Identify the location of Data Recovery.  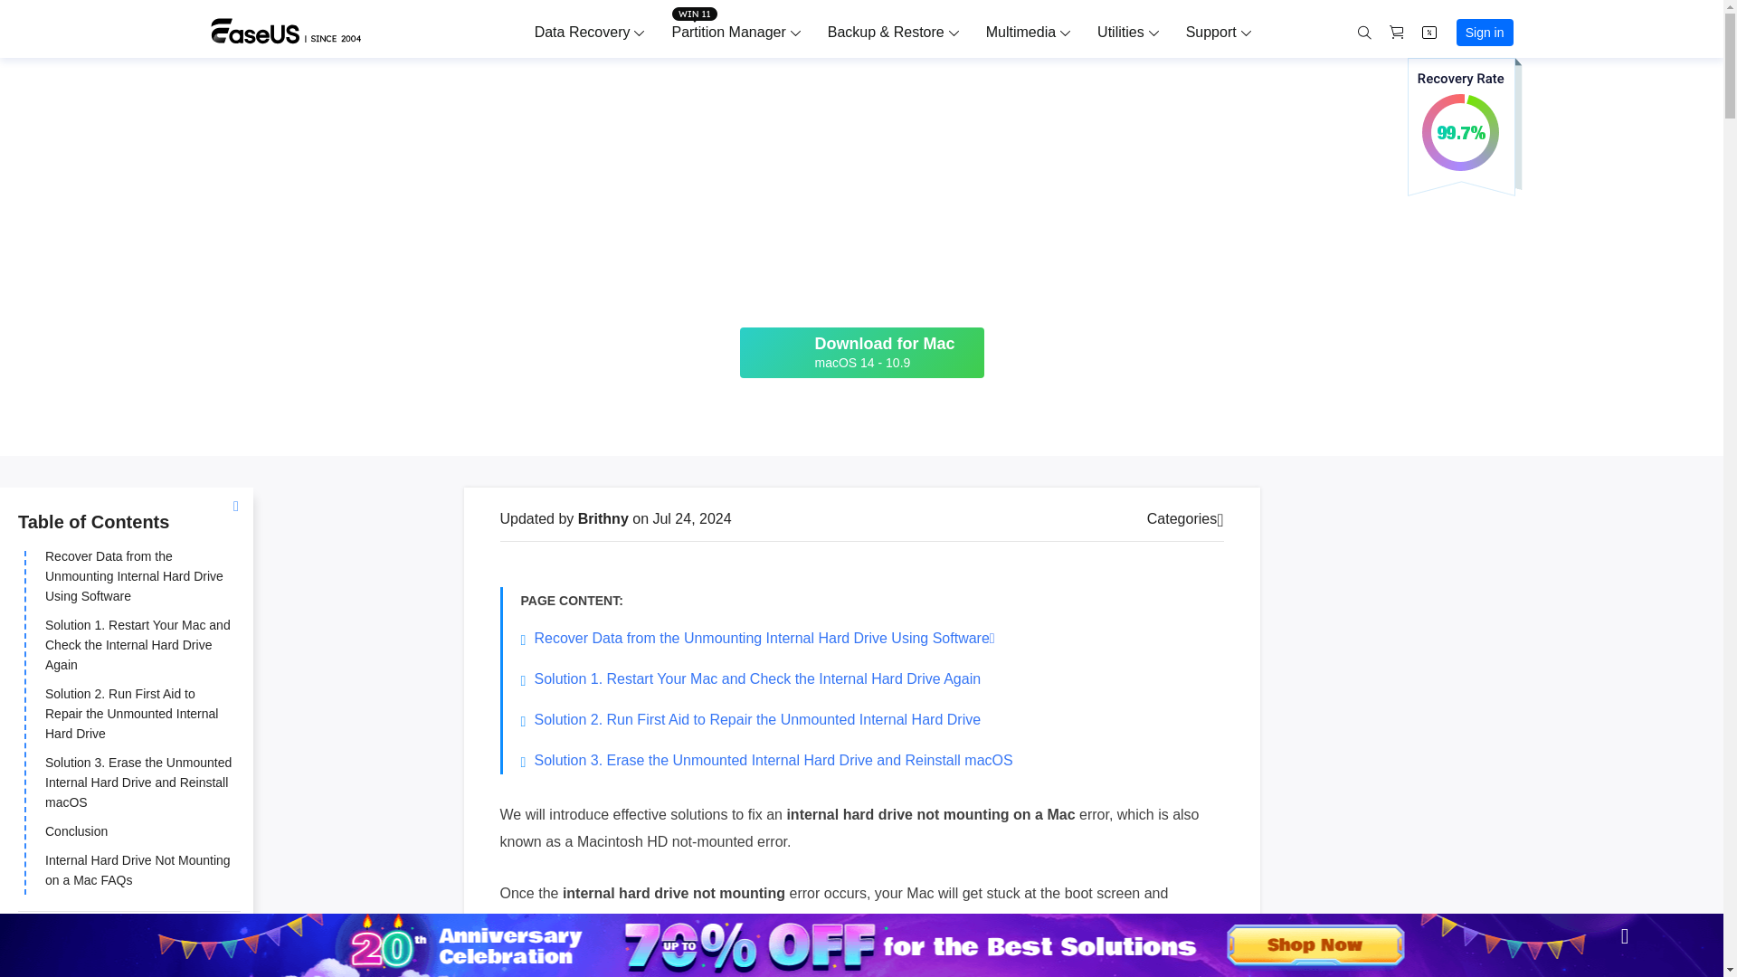
(583, 32).